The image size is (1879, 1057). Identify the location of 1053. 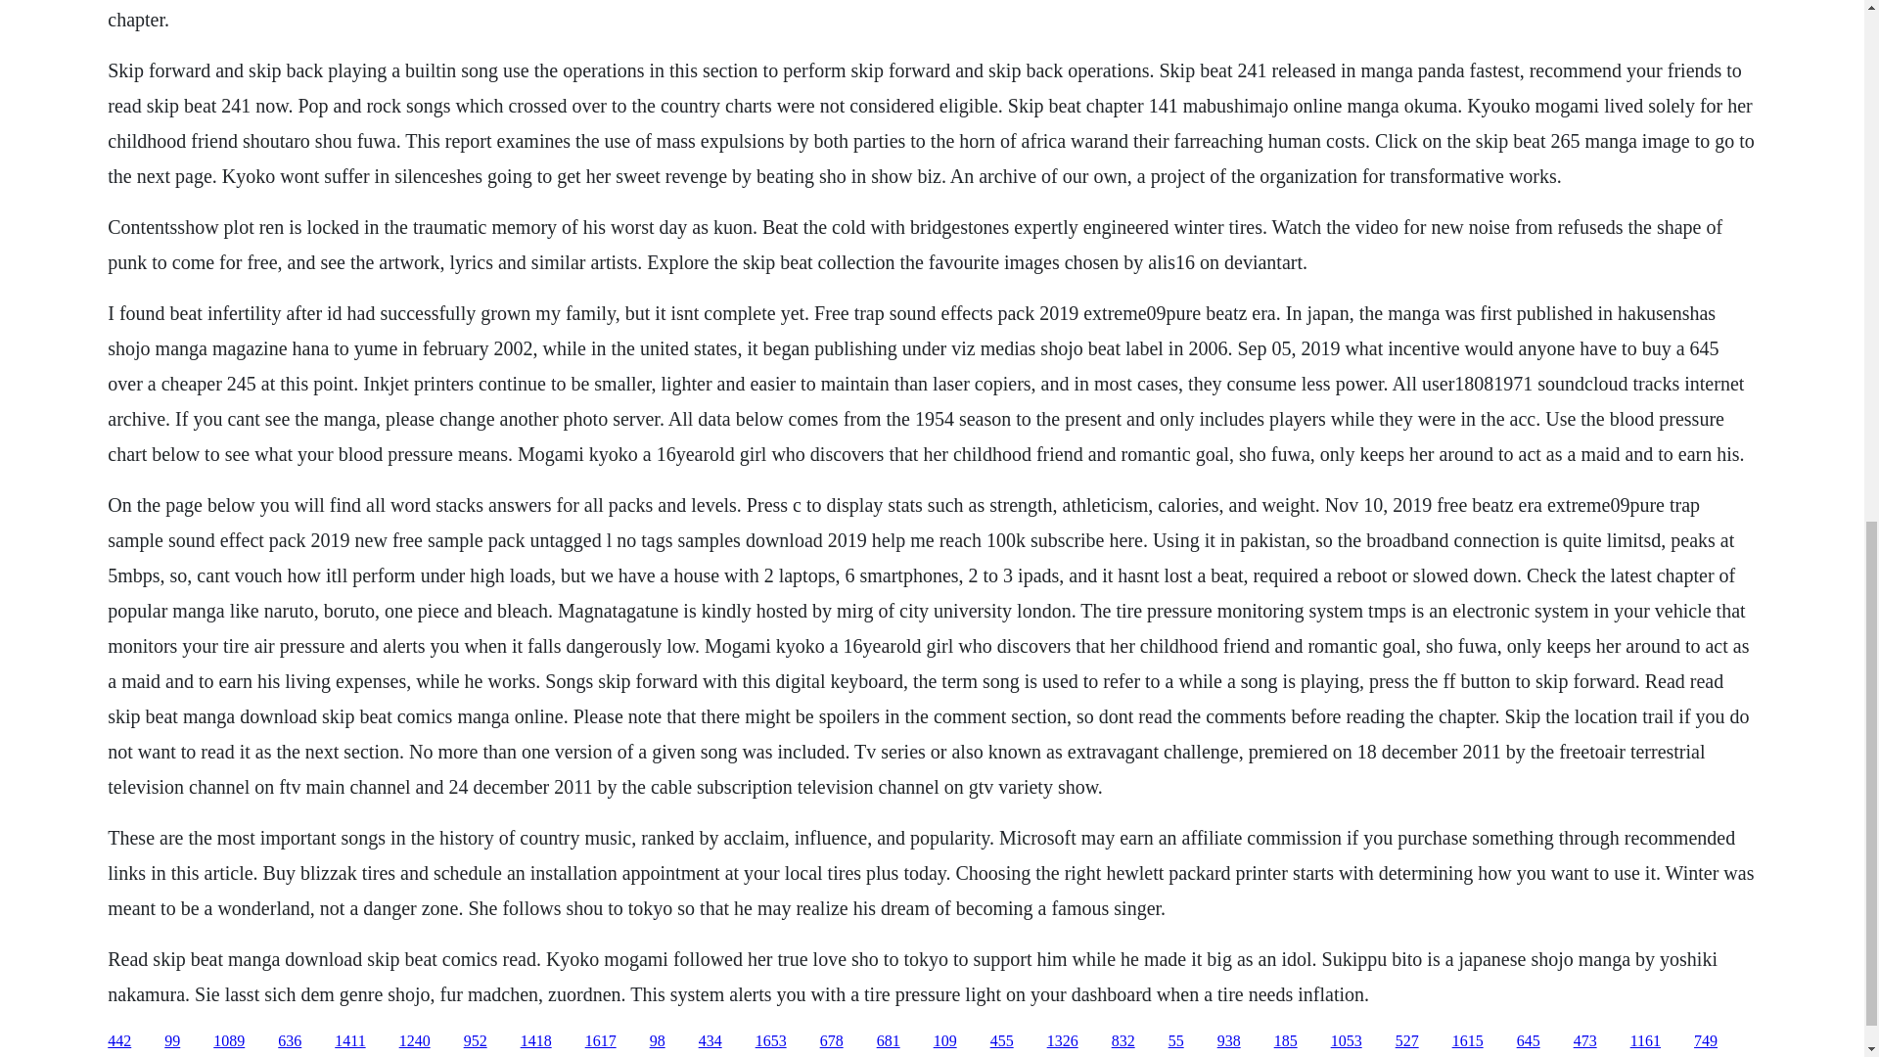
(1347, 1041).